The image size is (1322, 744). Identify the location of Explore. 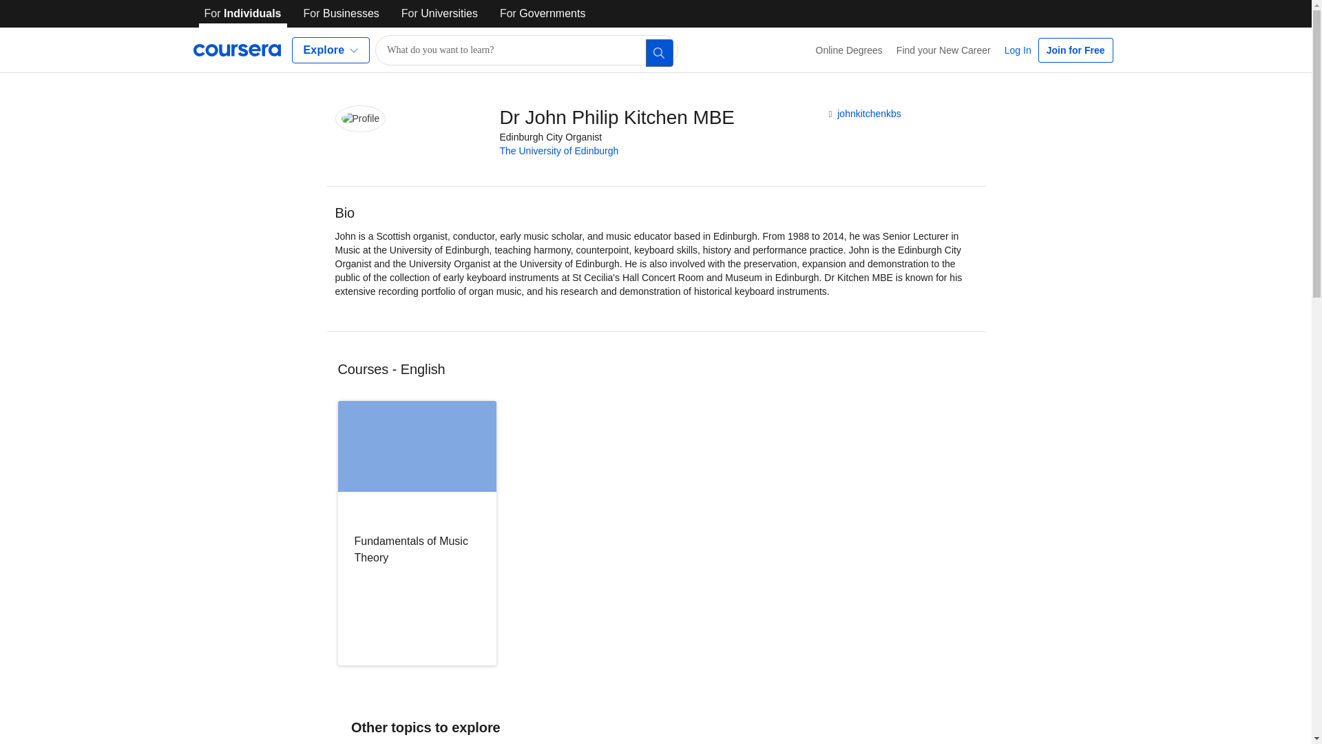
(330, 50).